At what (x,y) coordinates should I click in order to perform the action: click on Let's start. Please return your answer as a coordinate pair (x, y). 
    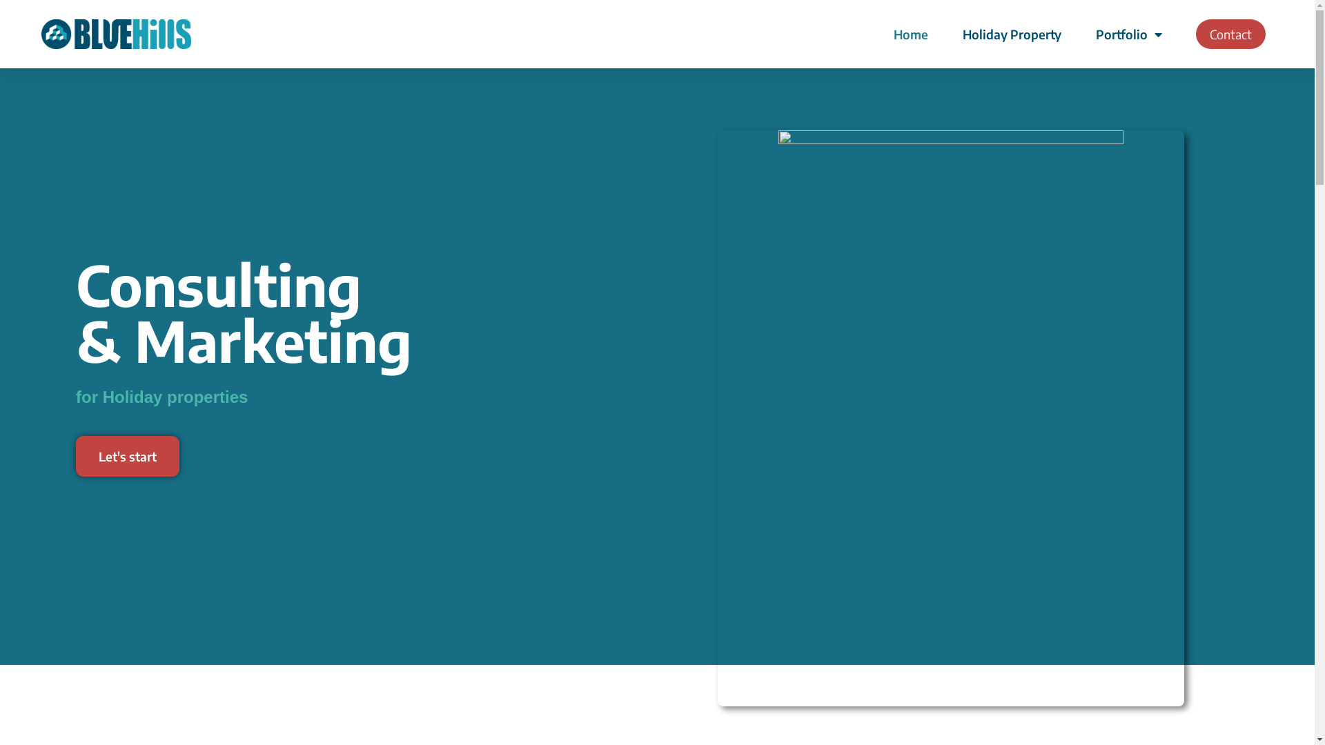
    Looking at the image, I should click on (128, 457).